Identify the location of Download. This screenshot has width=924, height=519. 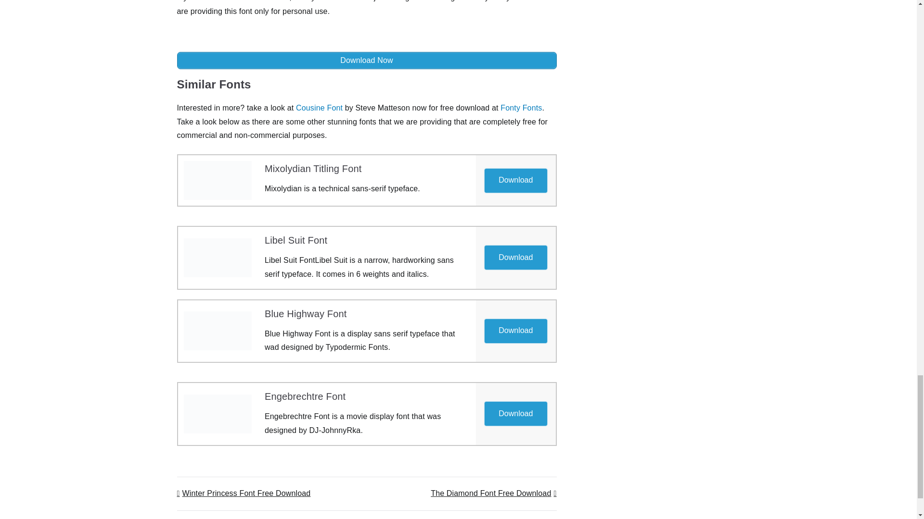
(515, 413).